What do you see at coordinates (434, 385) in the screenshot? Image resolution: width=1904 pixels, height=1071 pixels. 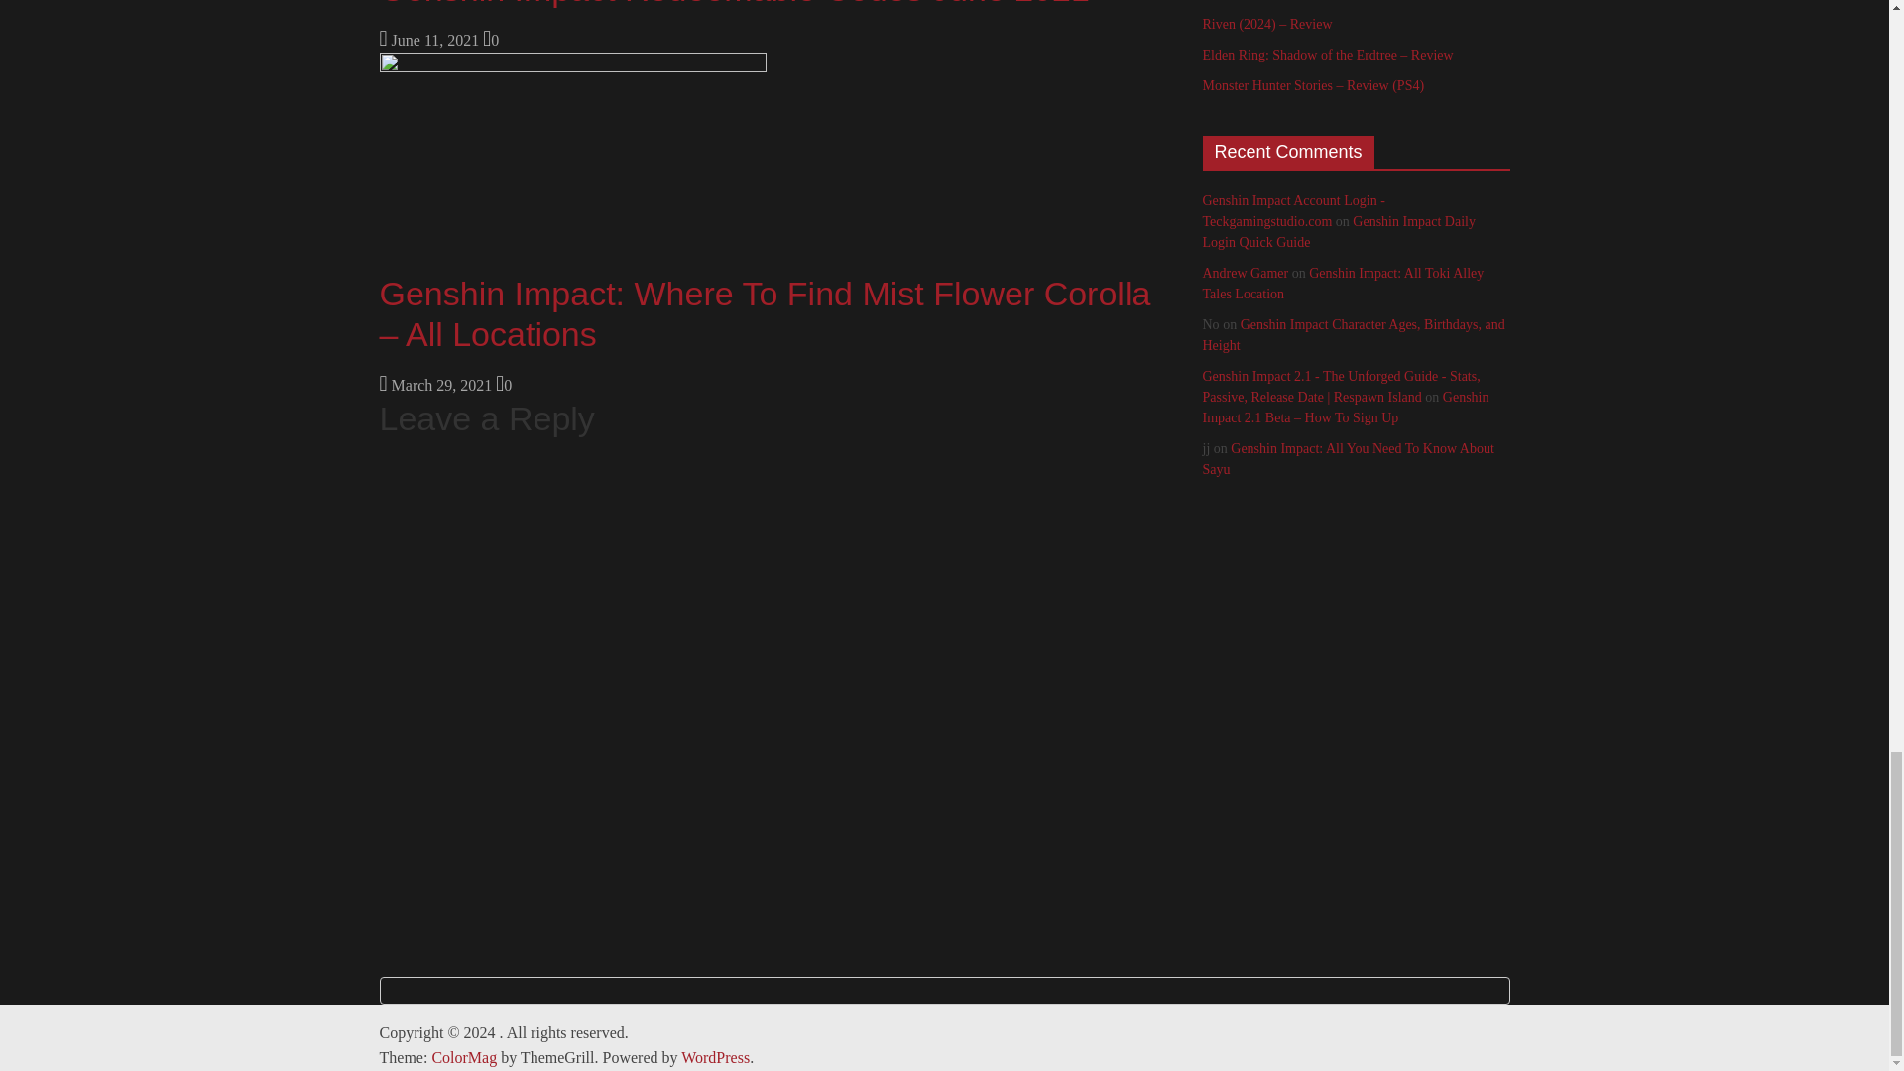 I see `March 29, 2021` at bounding box center [434, 385].